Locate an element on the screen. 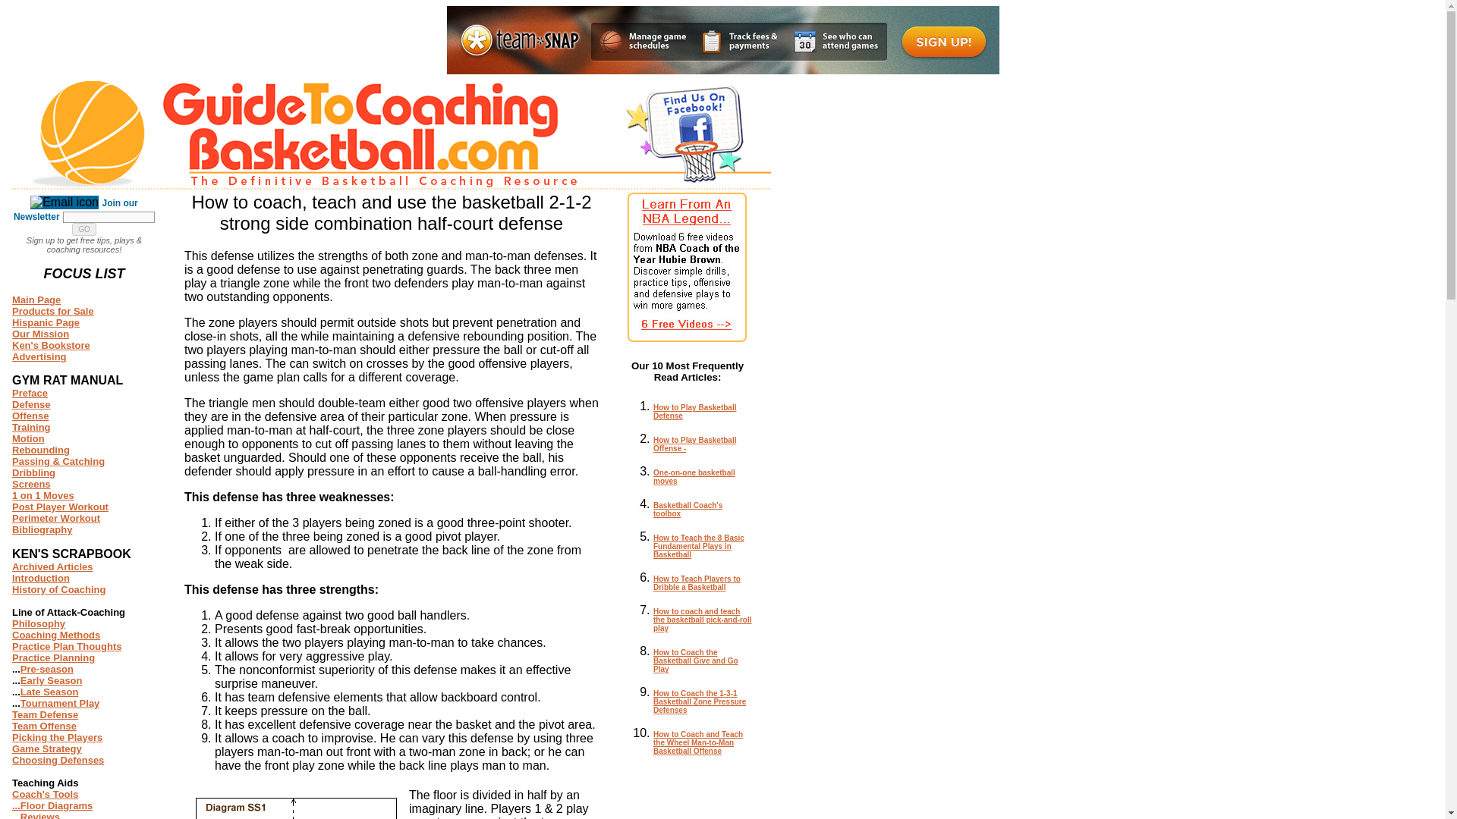  Practice Planning is located at coordinates (53, 657).